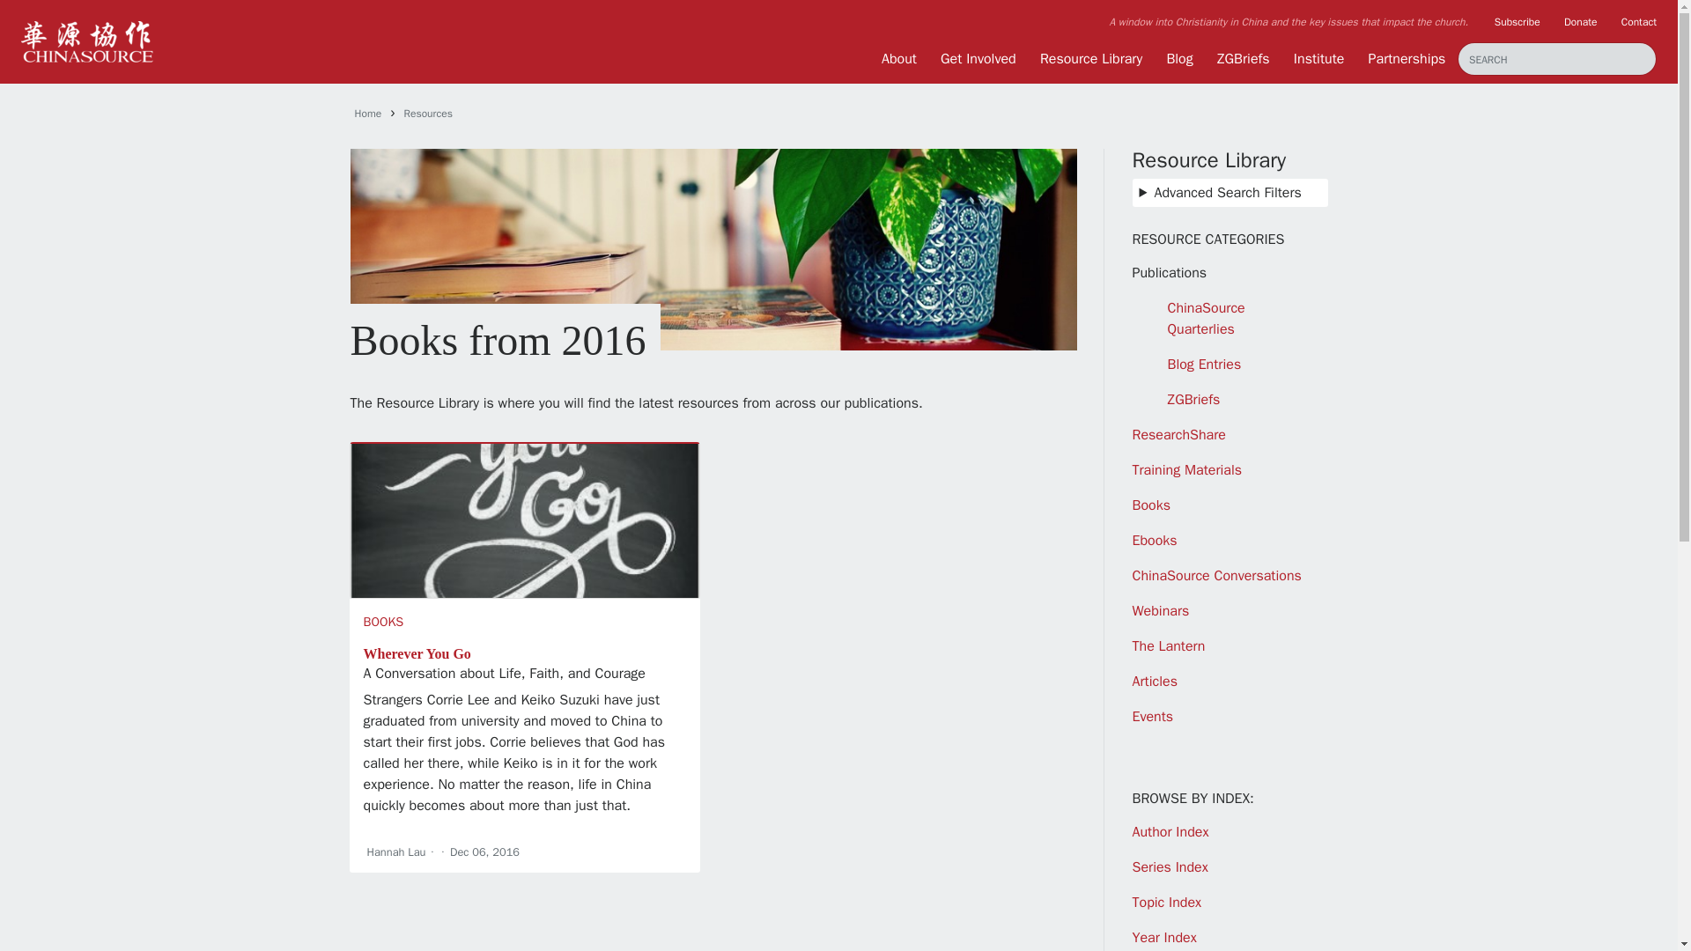 The height and width of the screenshot is (951, 1691). I want to click on The Lantern, so click(1169, 646).